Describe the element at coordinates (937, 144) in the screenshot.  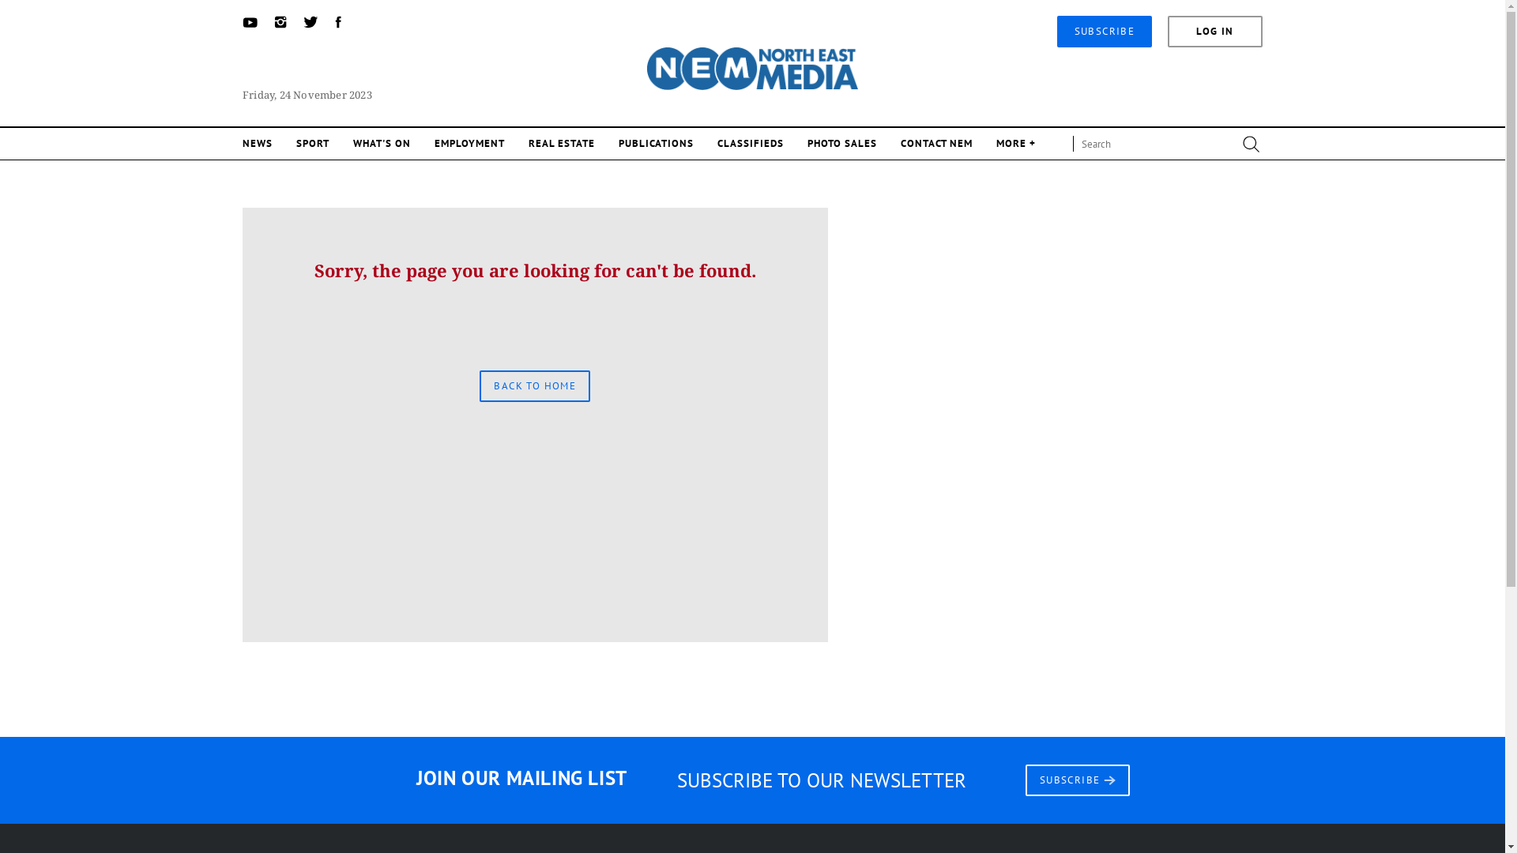
I see `CONTACT NEM` at that location.